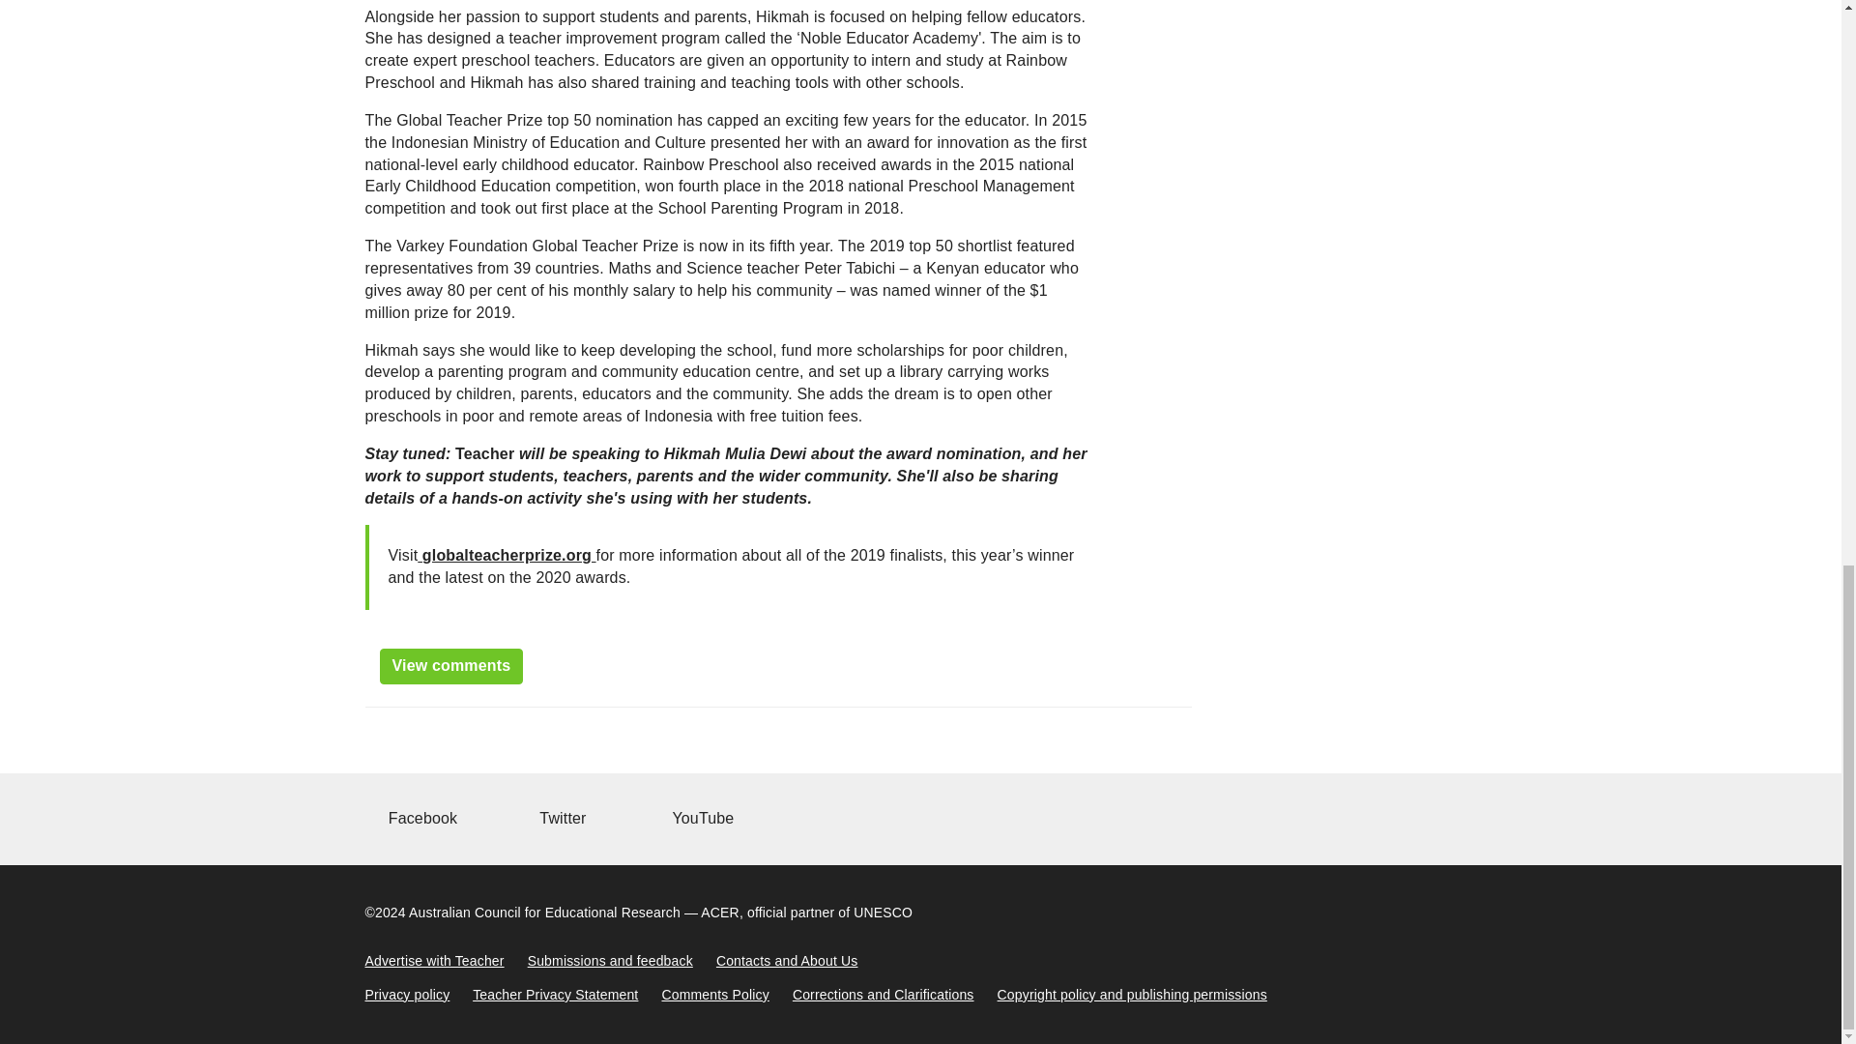  Describe the element at coordinates (560, 818) in the screenshot. I see `Teacher on Twitter` at that location.